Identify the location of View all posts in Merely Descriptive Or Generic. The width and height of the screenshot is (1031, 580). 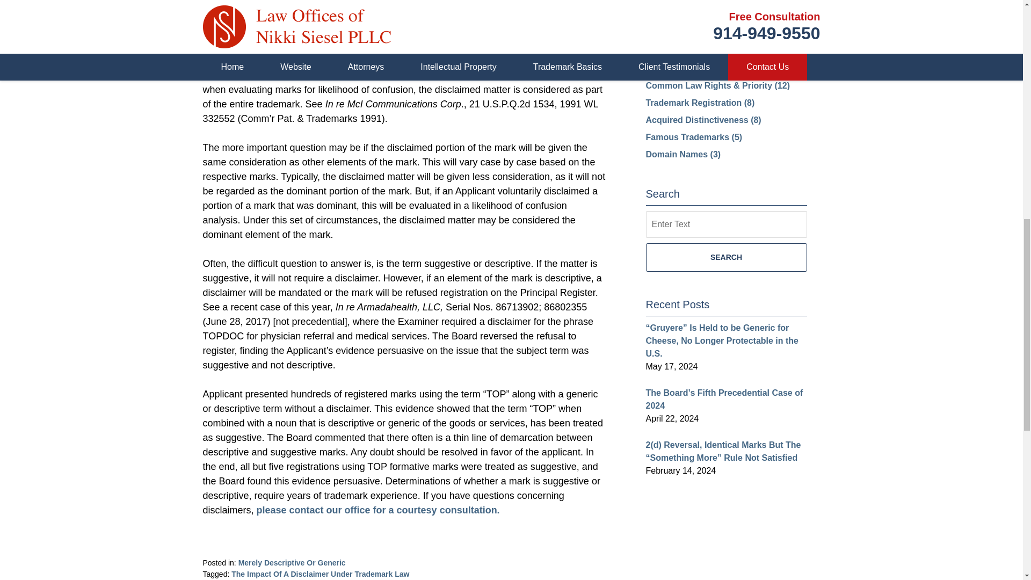
(292, 563).